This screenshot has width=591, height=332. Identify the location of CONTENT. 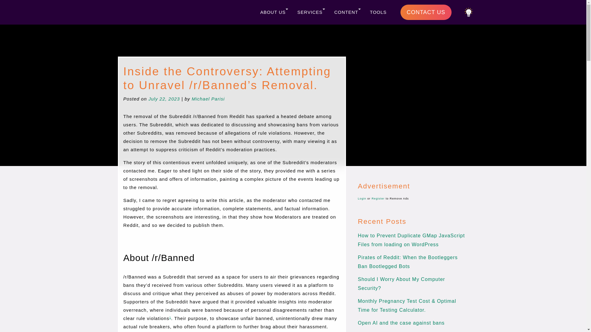
(347, 12).